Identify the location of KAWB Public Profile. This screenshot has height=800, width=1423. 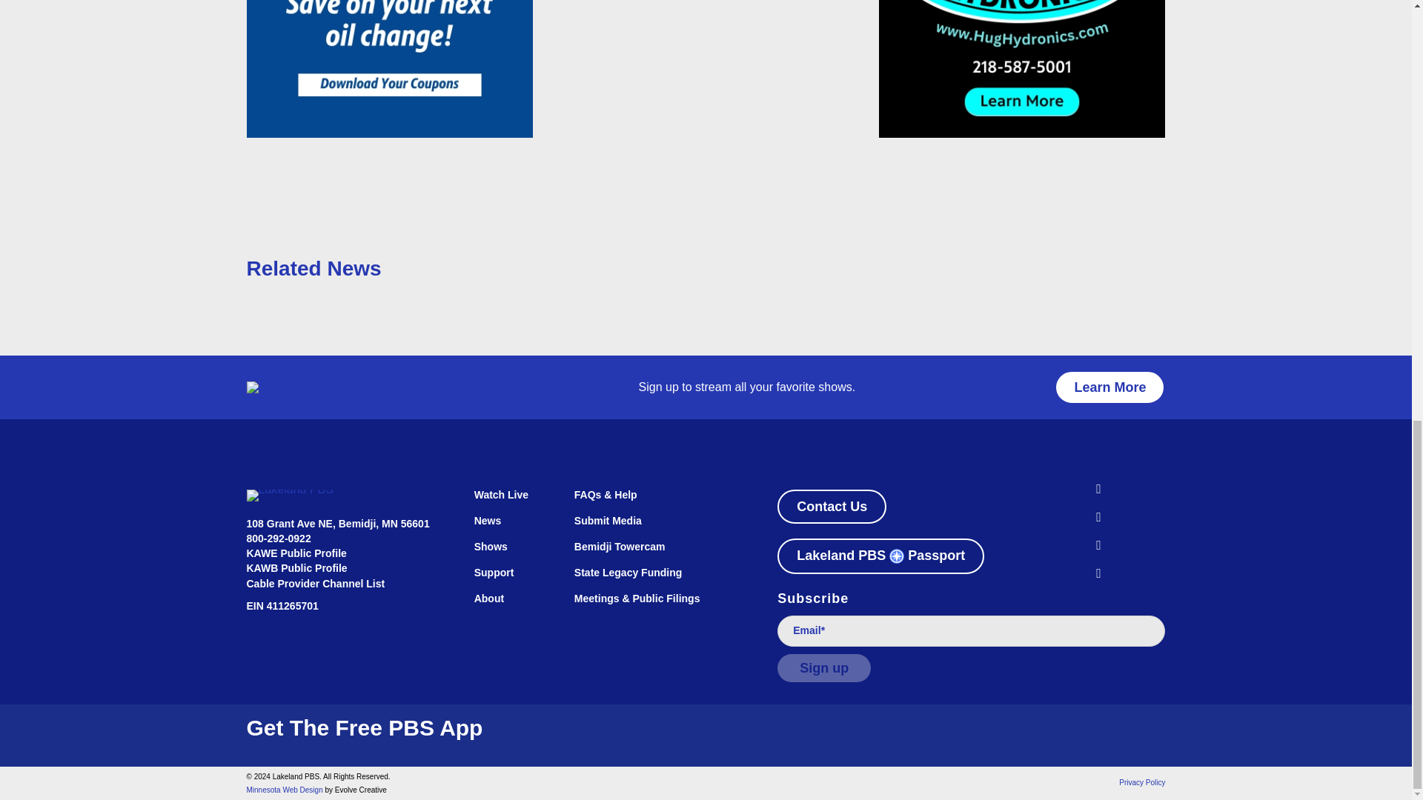
(296, 568).